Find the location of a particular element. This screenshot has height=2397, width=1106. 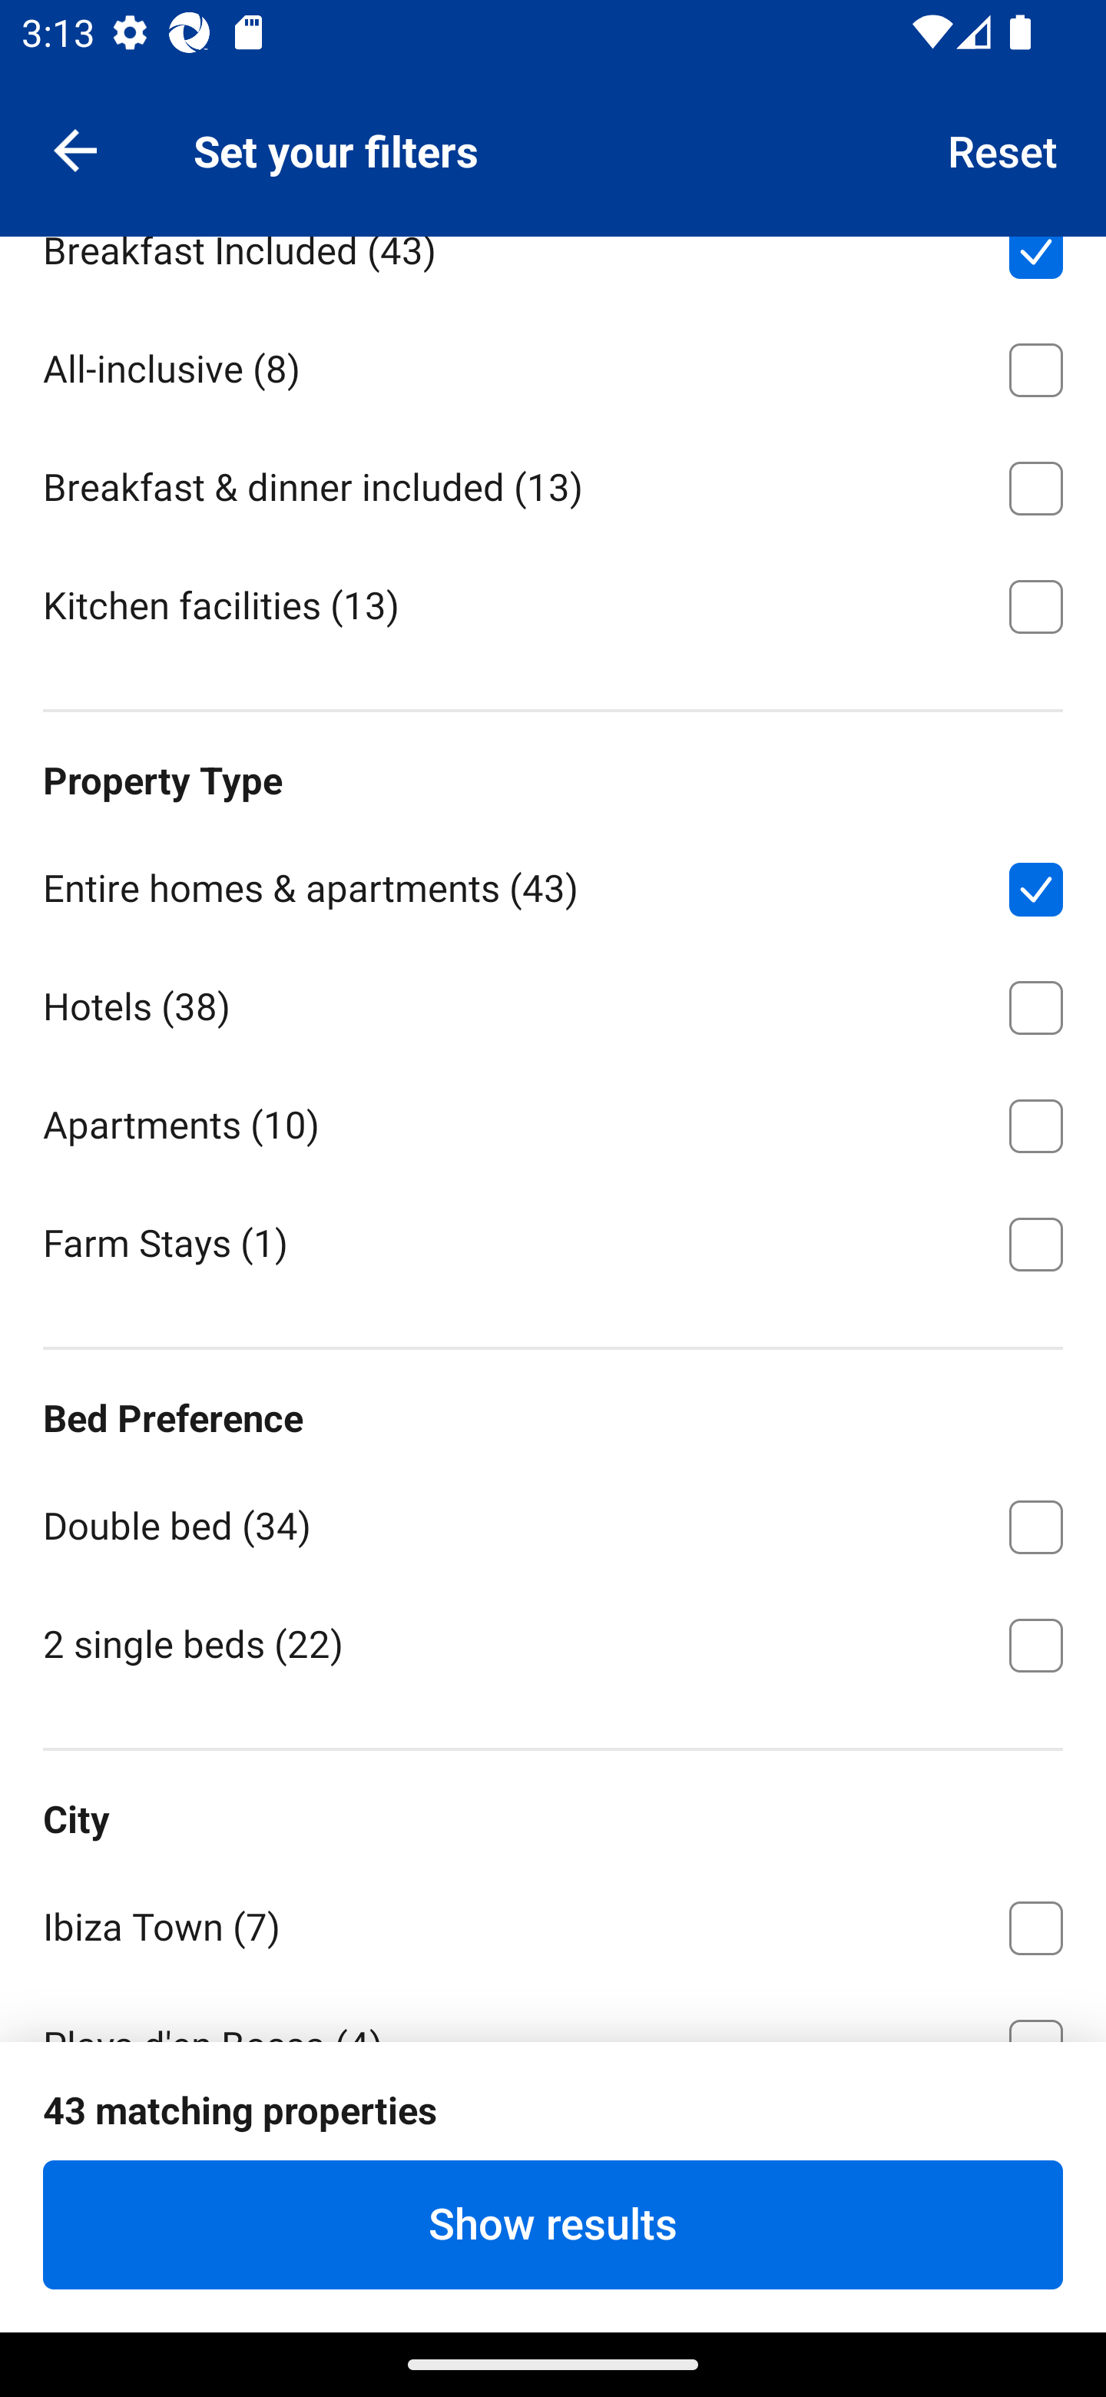

Breakfast Included ⁦(43) is located at coordinates (553, 272).